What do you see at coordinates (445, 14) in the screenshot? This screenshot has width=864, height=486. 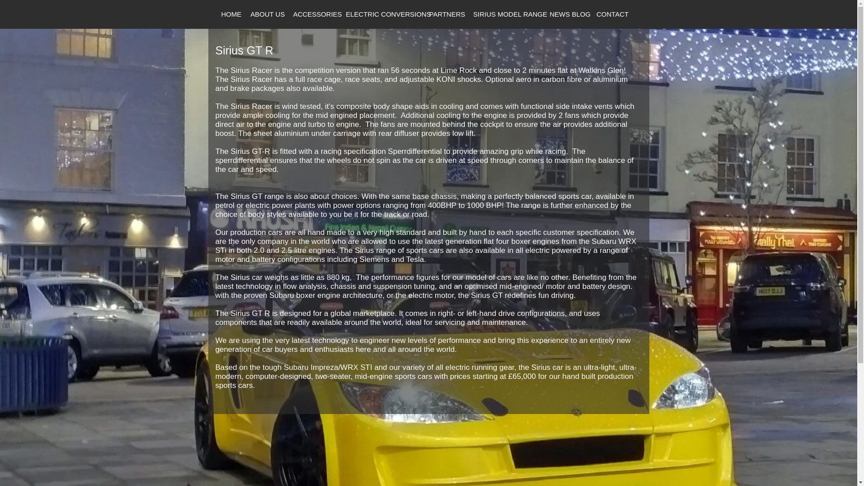 I see `PARTNERS` at bounding box center [445, 14].